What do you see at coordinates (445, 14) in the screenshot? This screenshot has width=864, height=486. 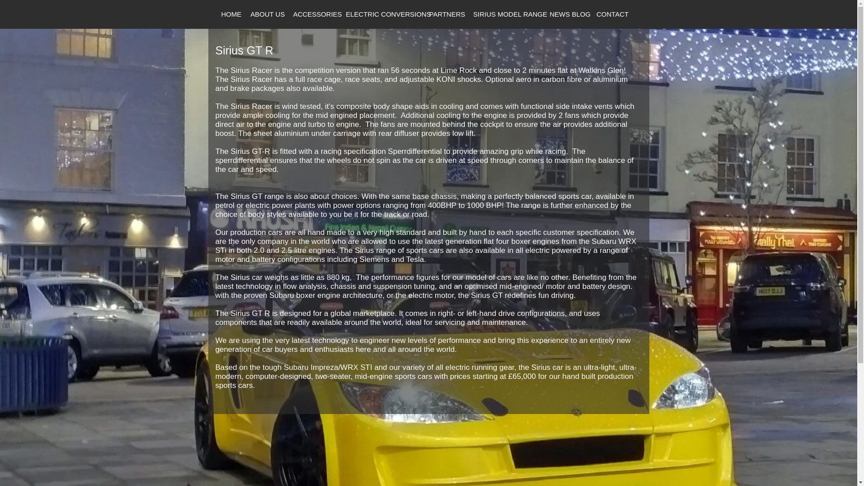 I see `PARTNERS` at bounding box center [445, 14].